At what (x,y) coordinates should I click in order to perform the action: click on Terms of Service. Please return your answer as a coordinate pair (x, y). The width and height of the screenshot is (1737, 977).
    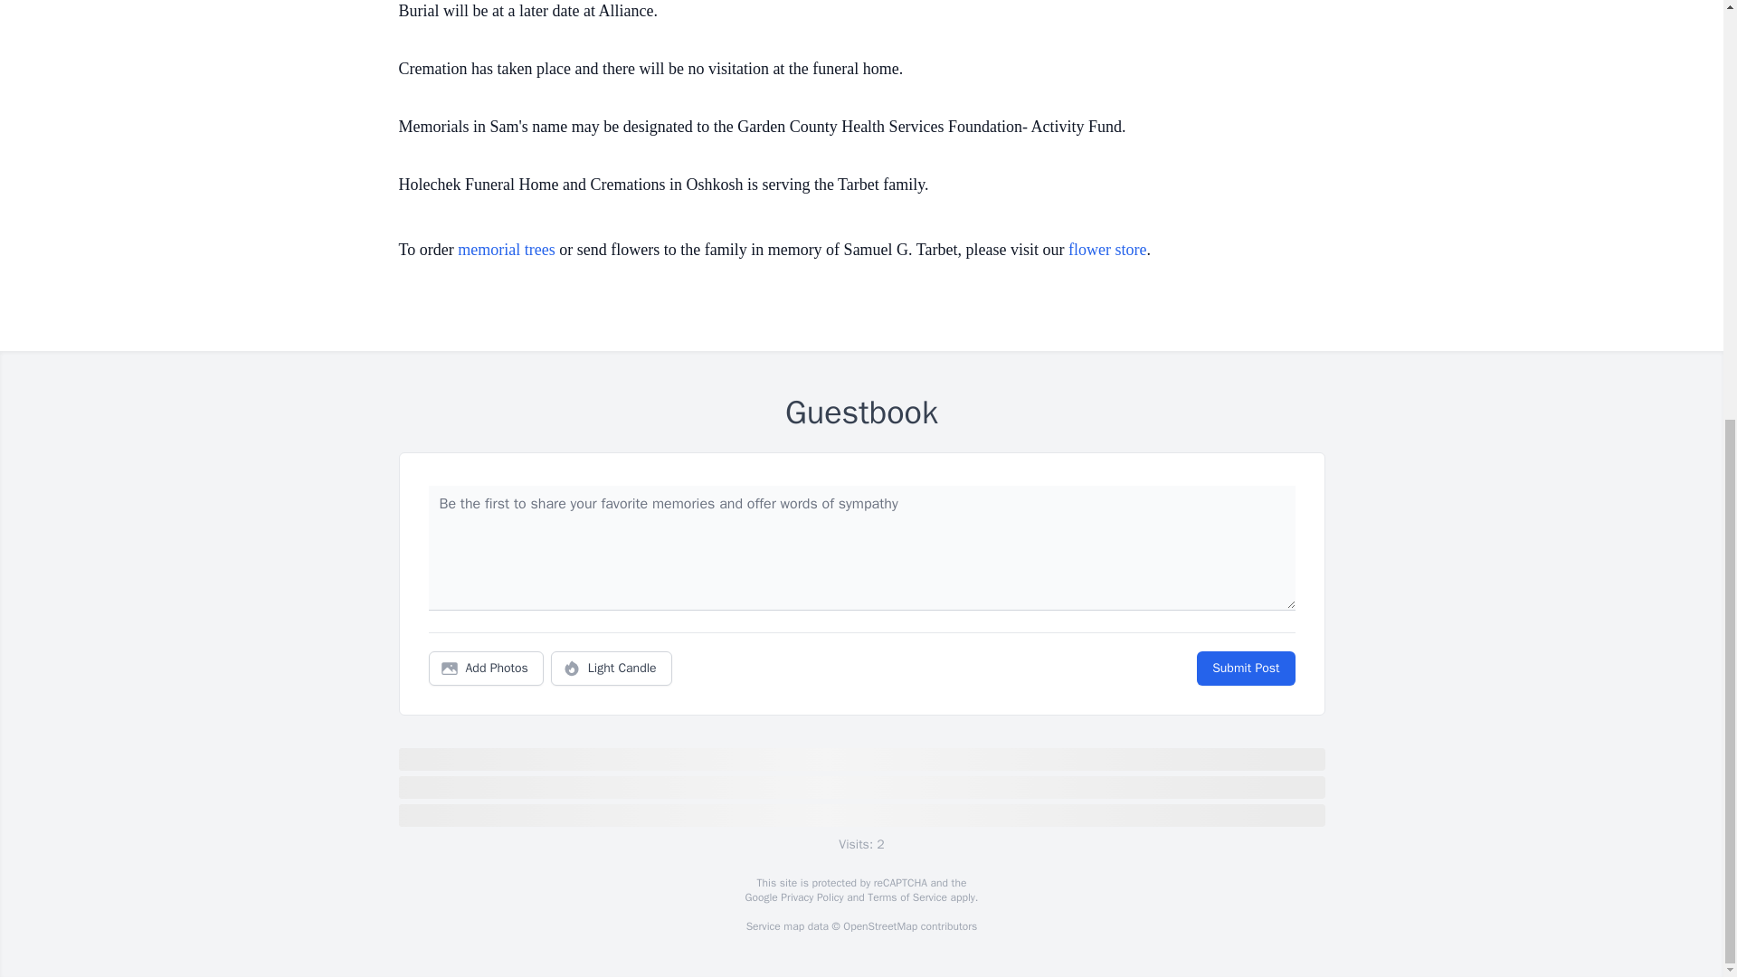
    Looking at the image, I should click on (906, 897).